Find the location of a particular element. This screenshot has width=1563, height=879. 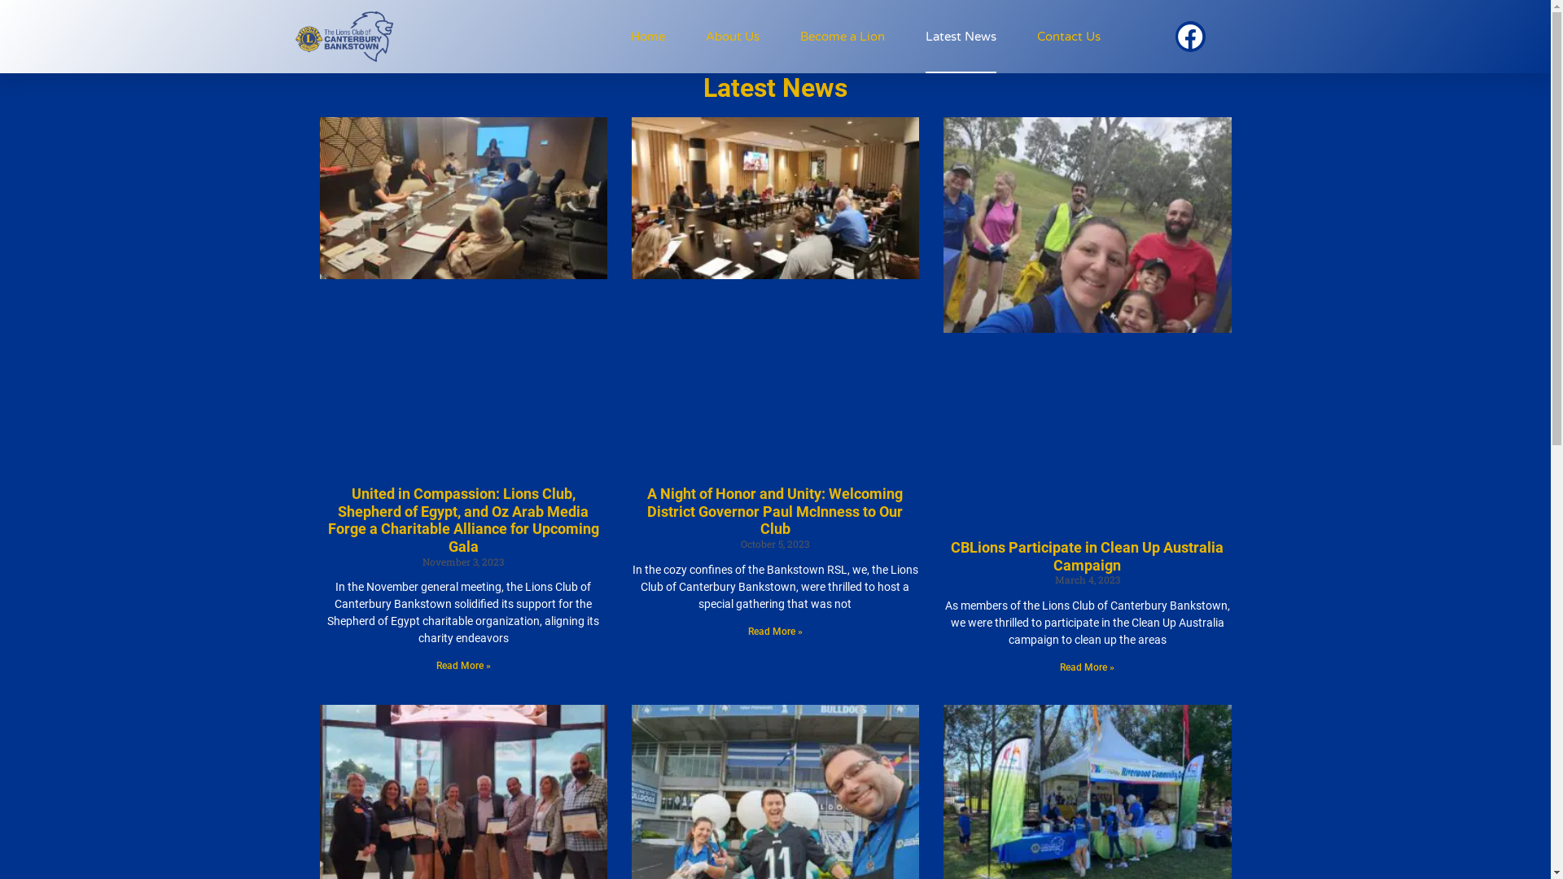

CBLions Participate in Clean Up Australia Campaign is located at coordinates (1088, 557).